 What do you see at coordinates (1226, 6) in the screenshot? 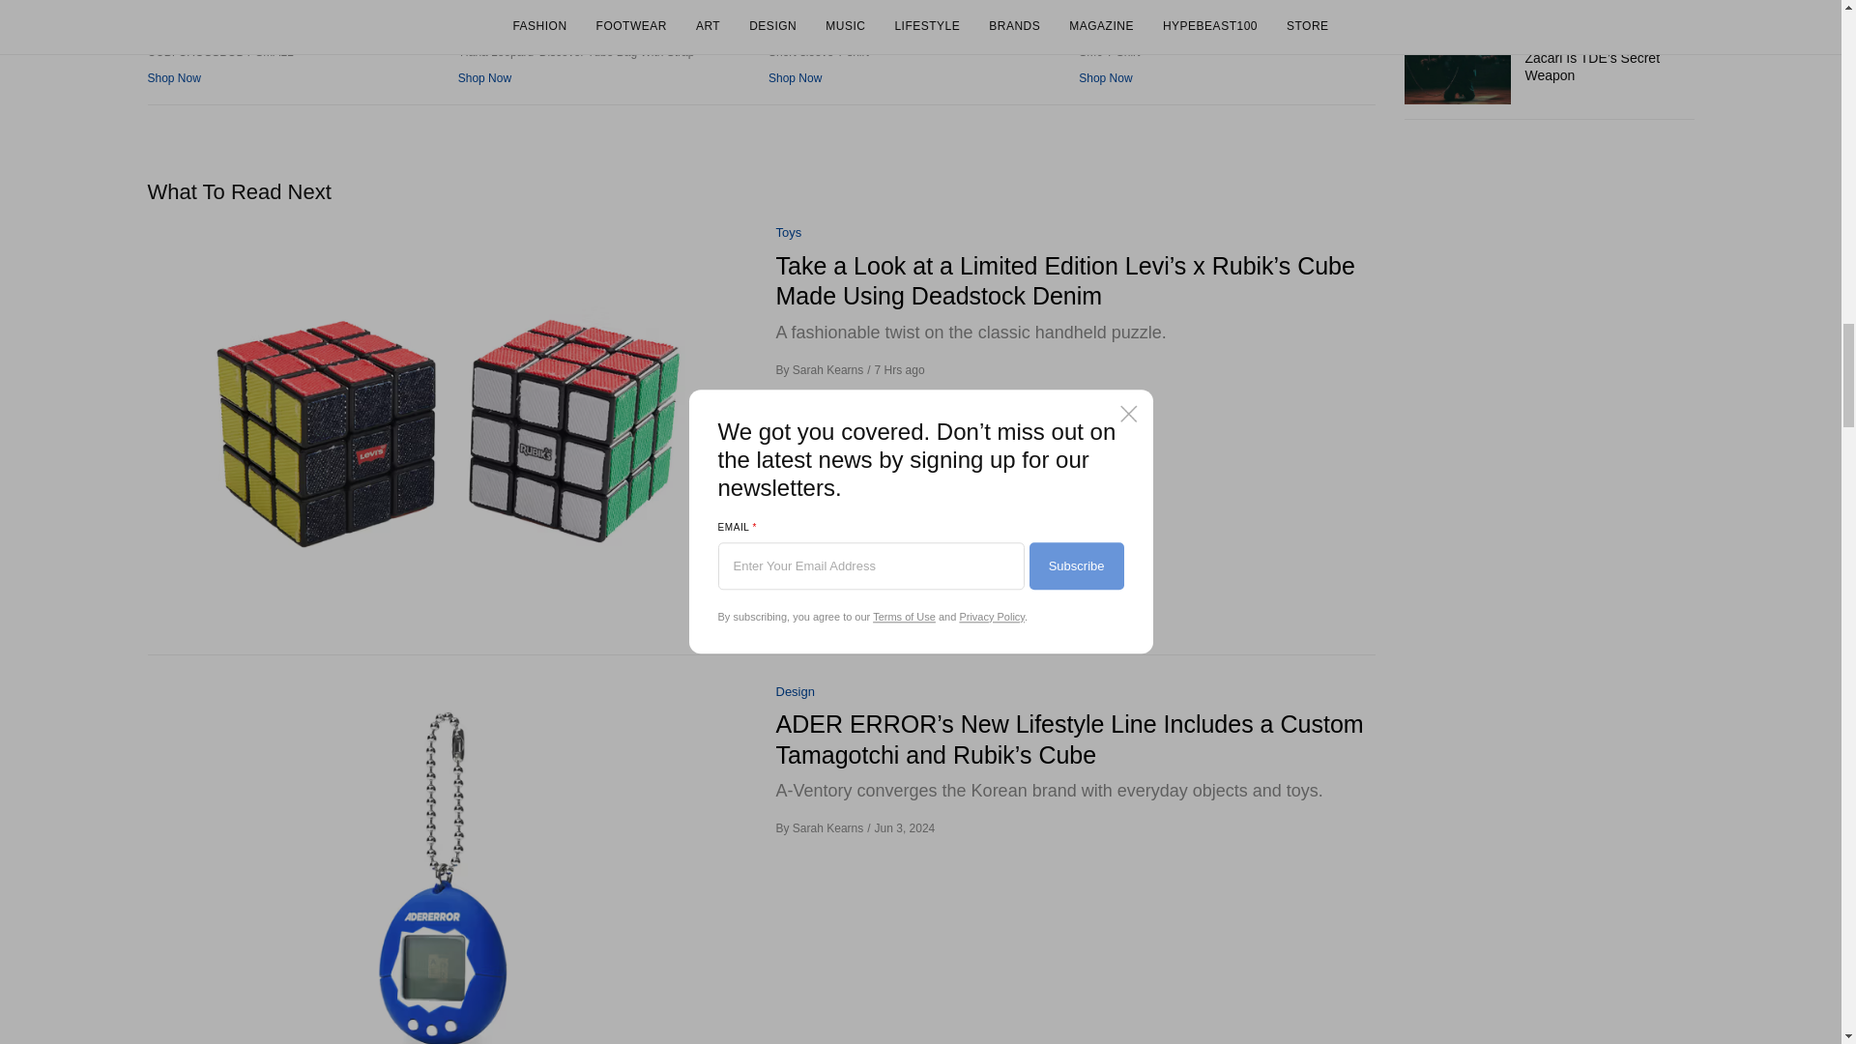
I see `SM6 T-Shirt` at bounding box center [1226, 6].